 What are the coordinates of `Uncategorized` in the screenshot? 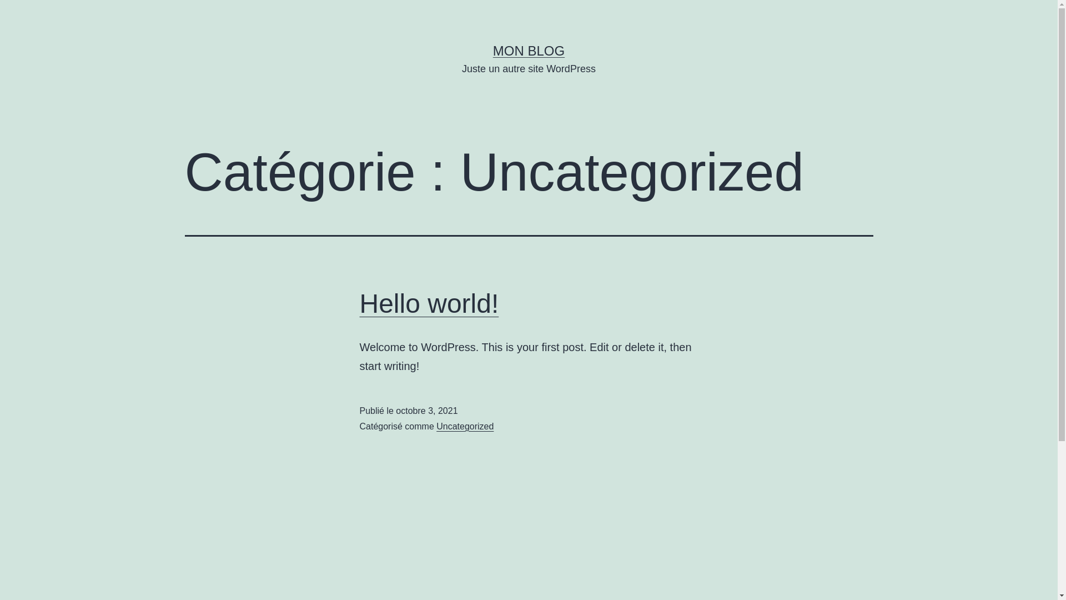 It's located at (465, 426).